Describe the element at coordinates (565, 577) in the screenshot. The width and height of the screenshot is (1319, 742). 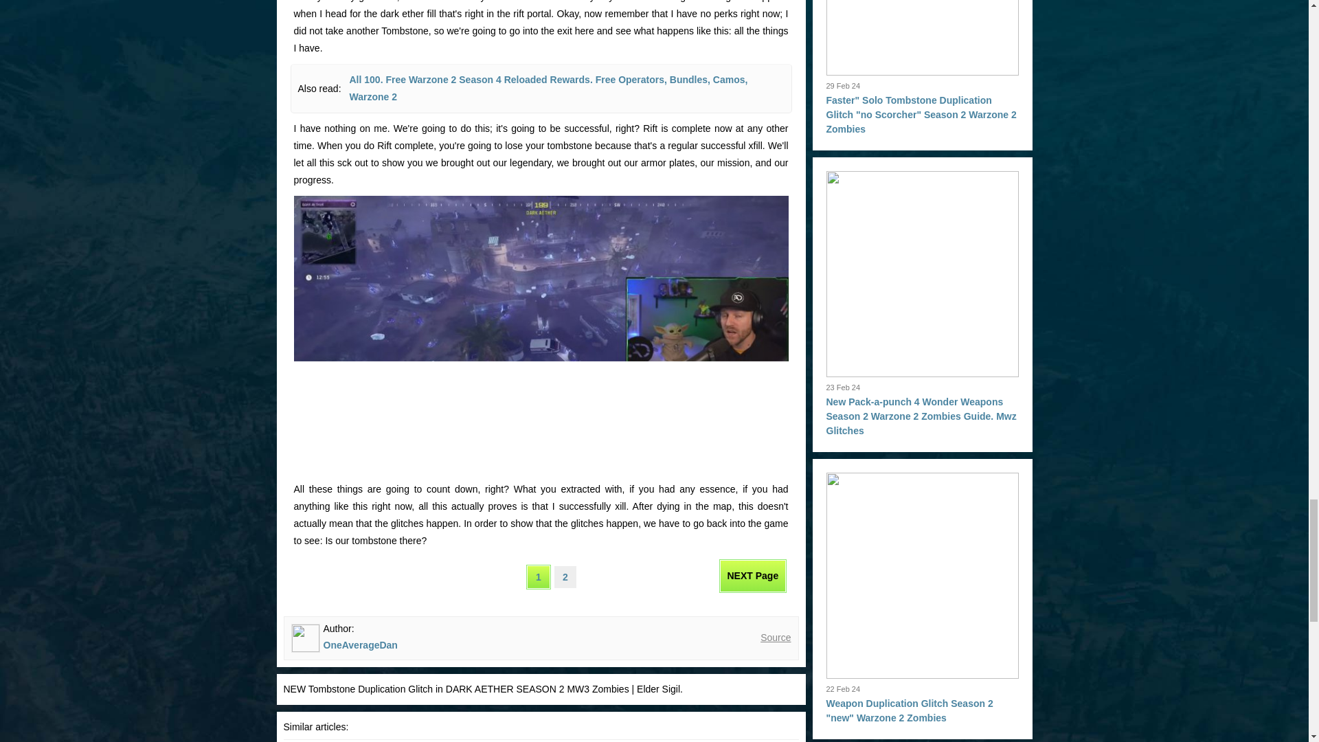
I see `2` at that location.